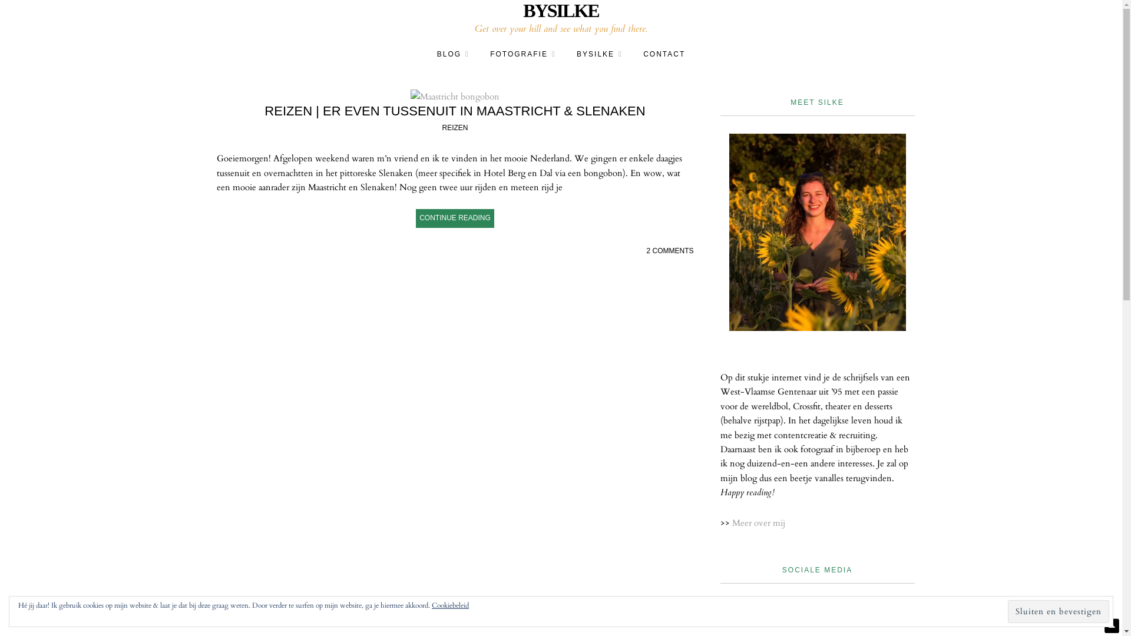  What do you see at coordinates (450, 605) in the screenshot?
I see `Cookiebeleid` at bounding box center [450, 605].